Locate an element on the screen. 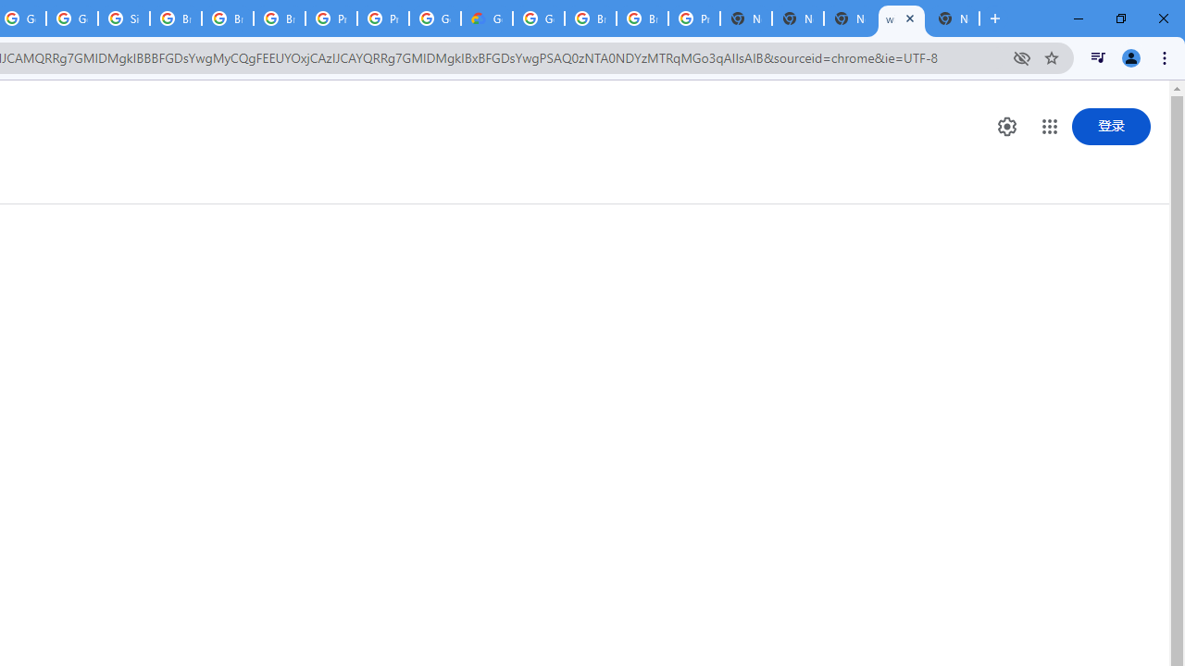 This screenshot has width=1185, height=666. Browse Chrome as a guest - Computer - Google Chrome Help is located at coordinates (591, 18).